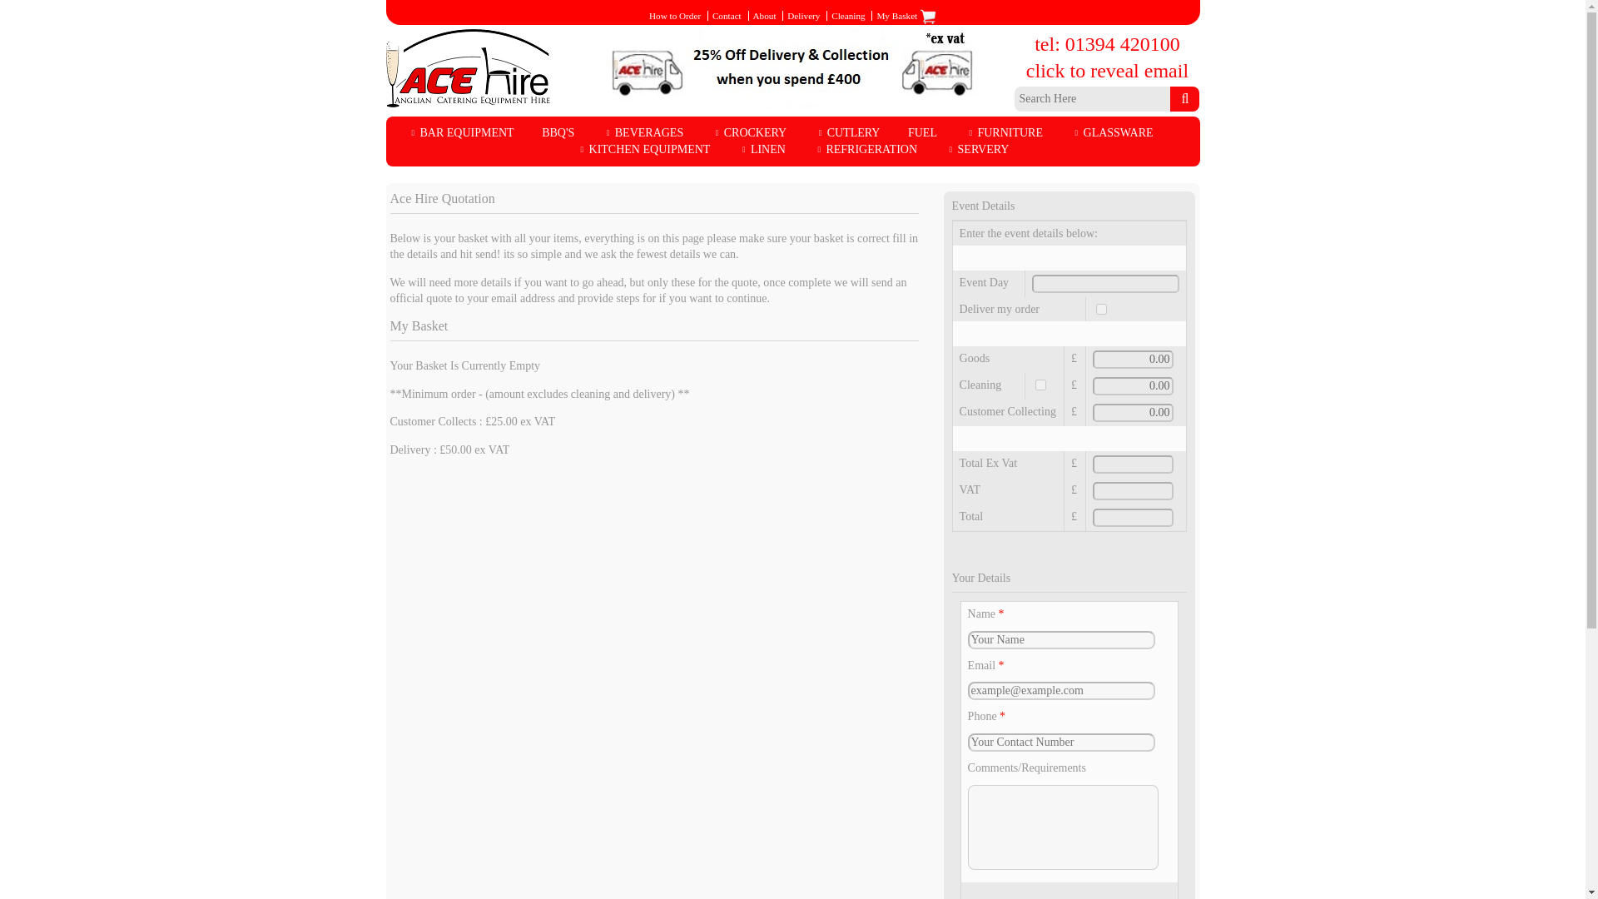  I want to click on Cleaning, so click(847, 15).